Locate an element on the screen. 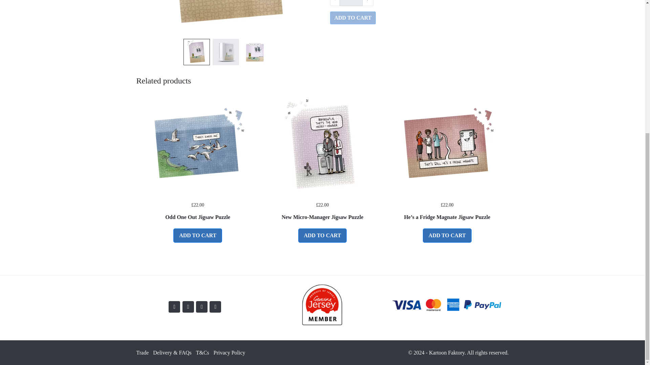  leave a note is located at coordinates (225, 18).